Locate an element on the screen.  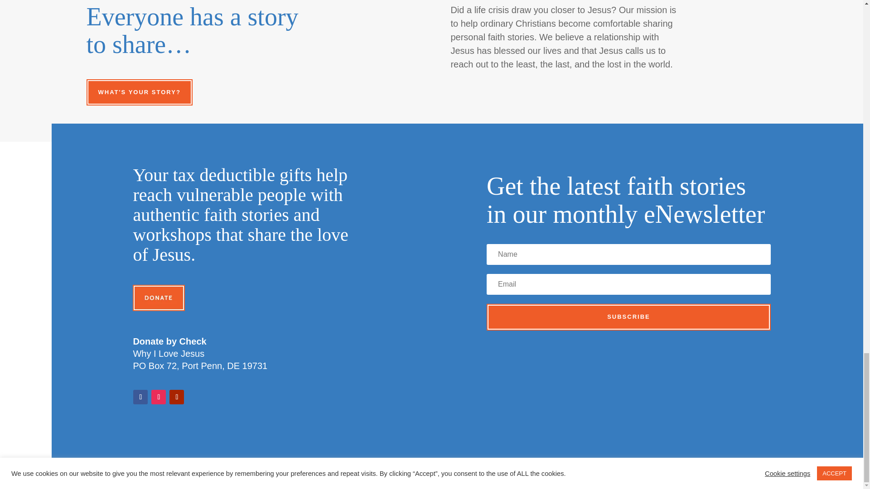
Follow on Facebook is located at coordinates (140, 397).